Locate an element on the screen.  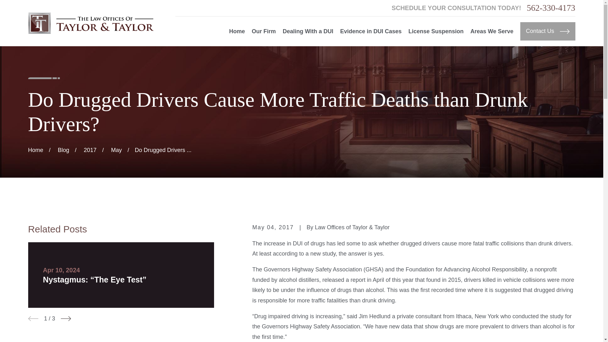
View next item is located at coordinates (66, 319).